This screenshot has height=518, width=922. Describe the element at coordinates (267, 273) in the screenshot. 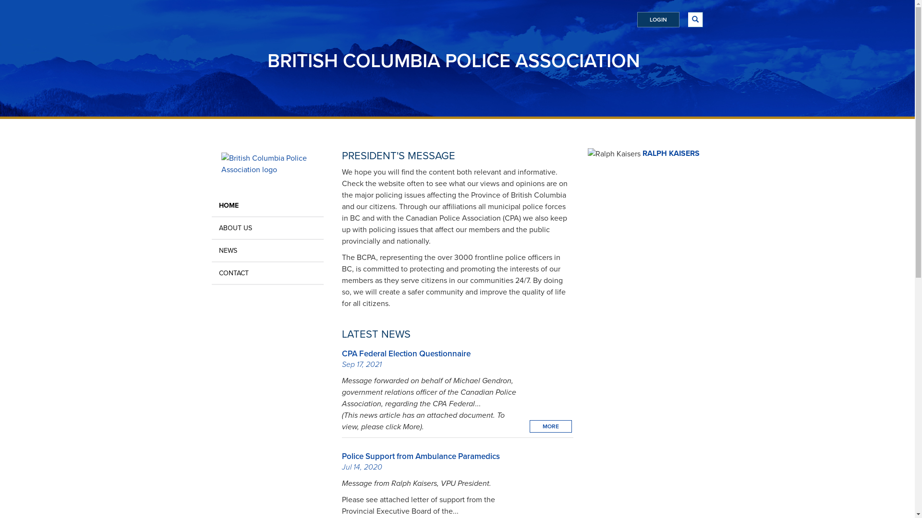

I see `CONTACT` at that location.